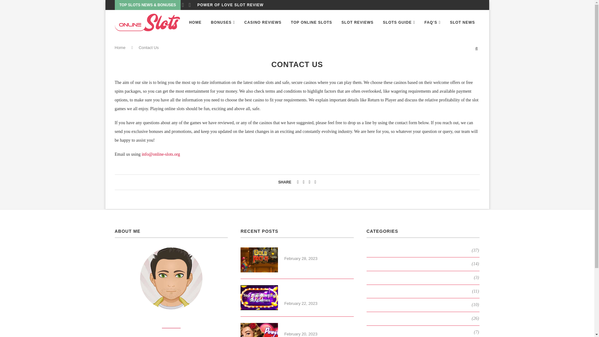 The height and width of the screenshot is (337, 599). I want to click on Power of Love Slot Review, so click(319, 326).